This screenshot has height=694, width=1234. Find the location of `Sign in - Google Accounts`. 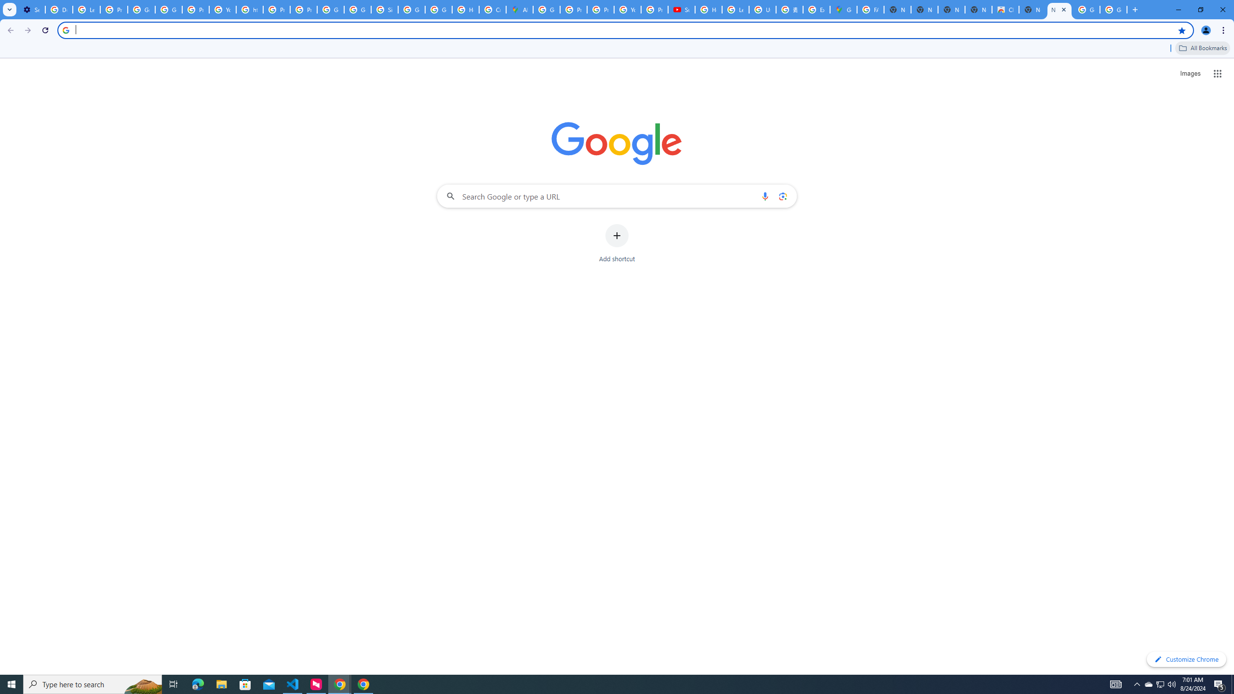

Sign in - Google Accounts is located at coordinates (384, 10).